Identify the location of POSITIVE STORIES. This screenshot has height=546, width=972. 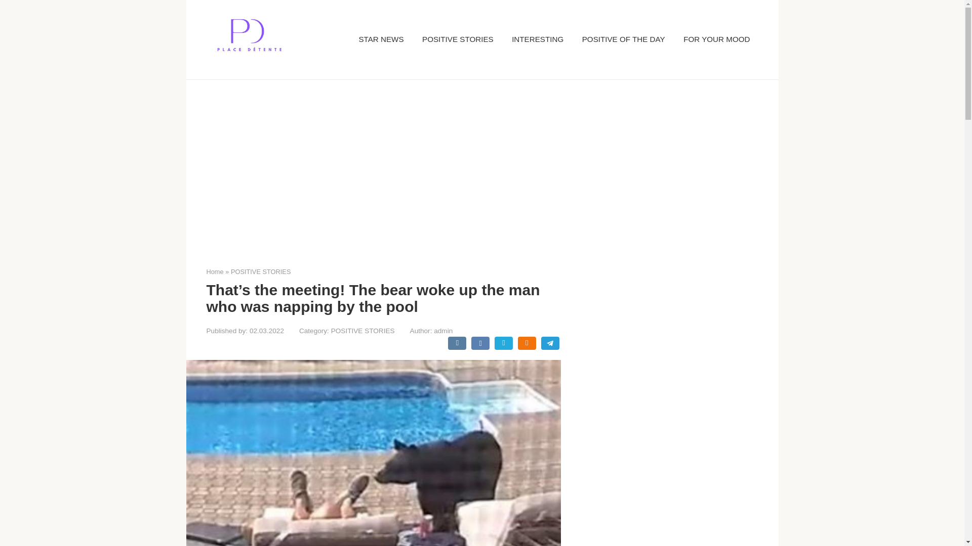
(362, 331).